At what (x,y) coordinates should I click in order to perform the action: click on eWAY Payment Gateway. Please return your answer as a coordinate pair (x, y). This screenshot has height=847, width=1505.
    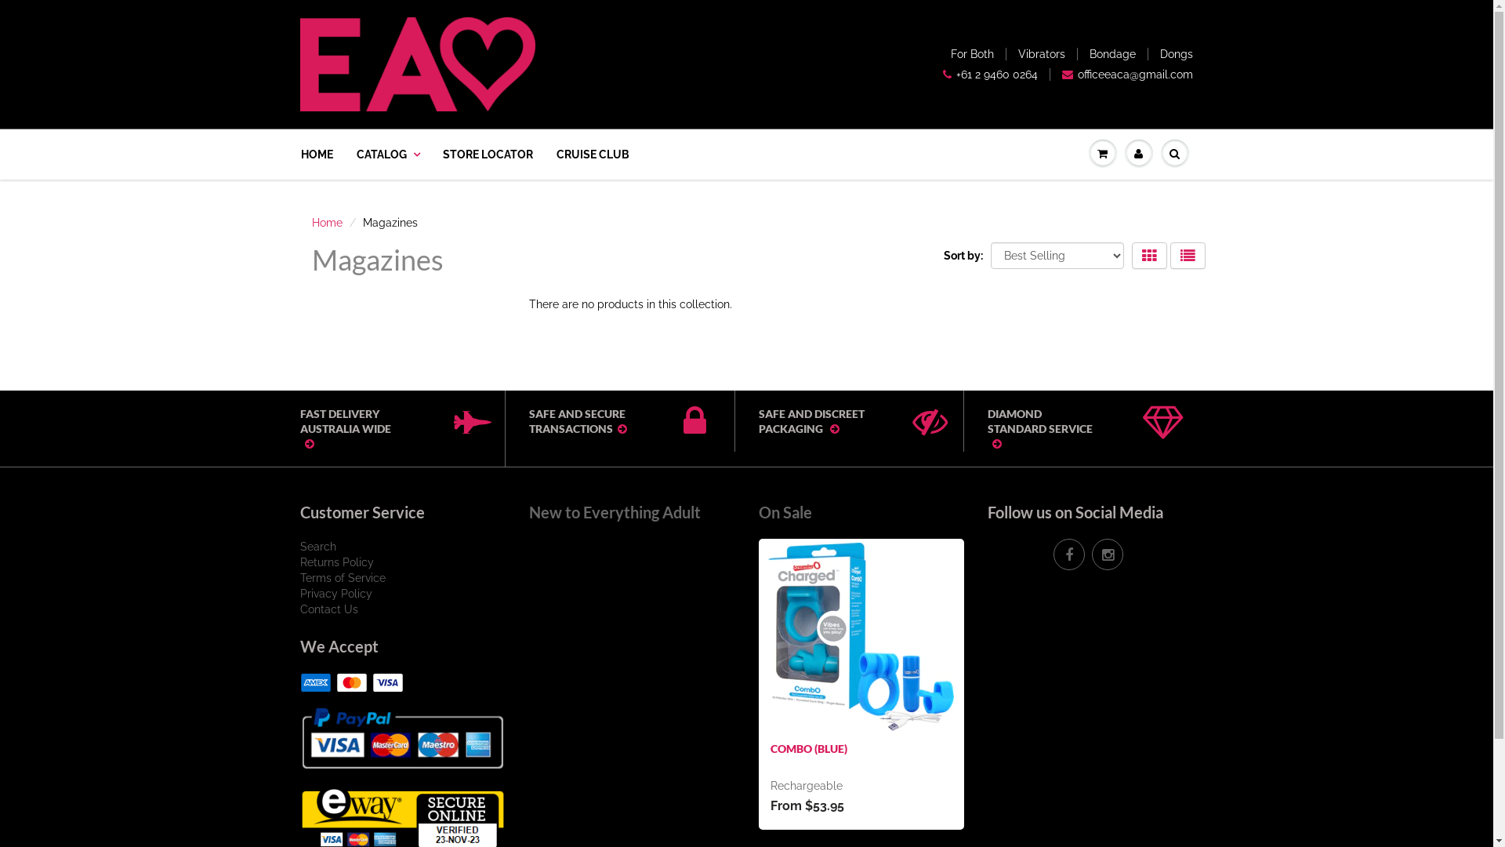
    Looking at the image, I should click on (403, 818).